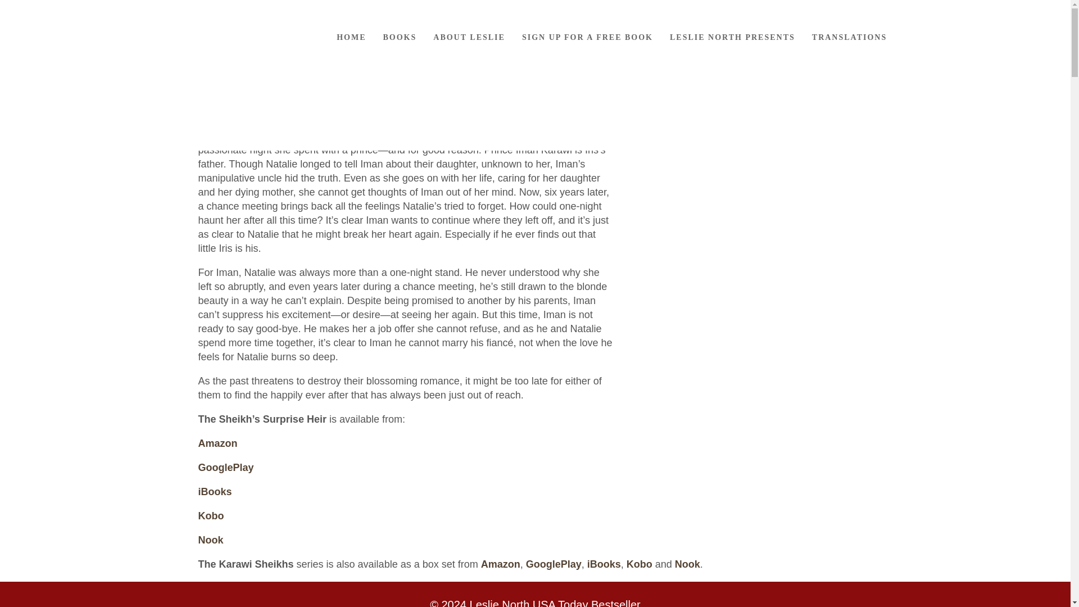  What do you see at coordinates (351, 37) in the screenshot?
I see `HOME` at bounding box center [351, 37].